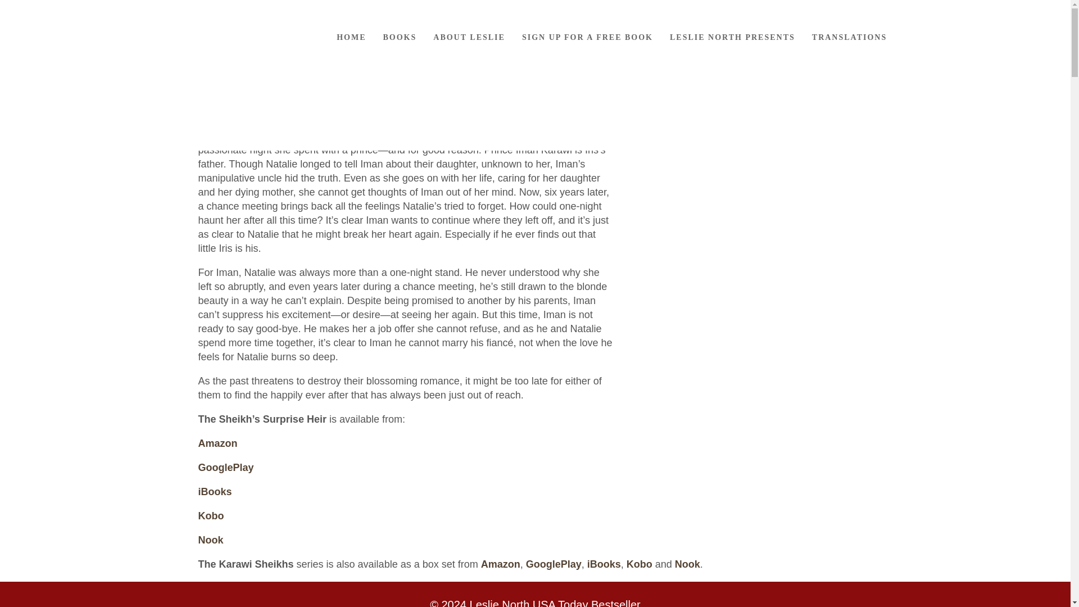  What do you see at coordinates (351, 37) in the screenshot?
I see `HOME` at bounding box center [351, 37].